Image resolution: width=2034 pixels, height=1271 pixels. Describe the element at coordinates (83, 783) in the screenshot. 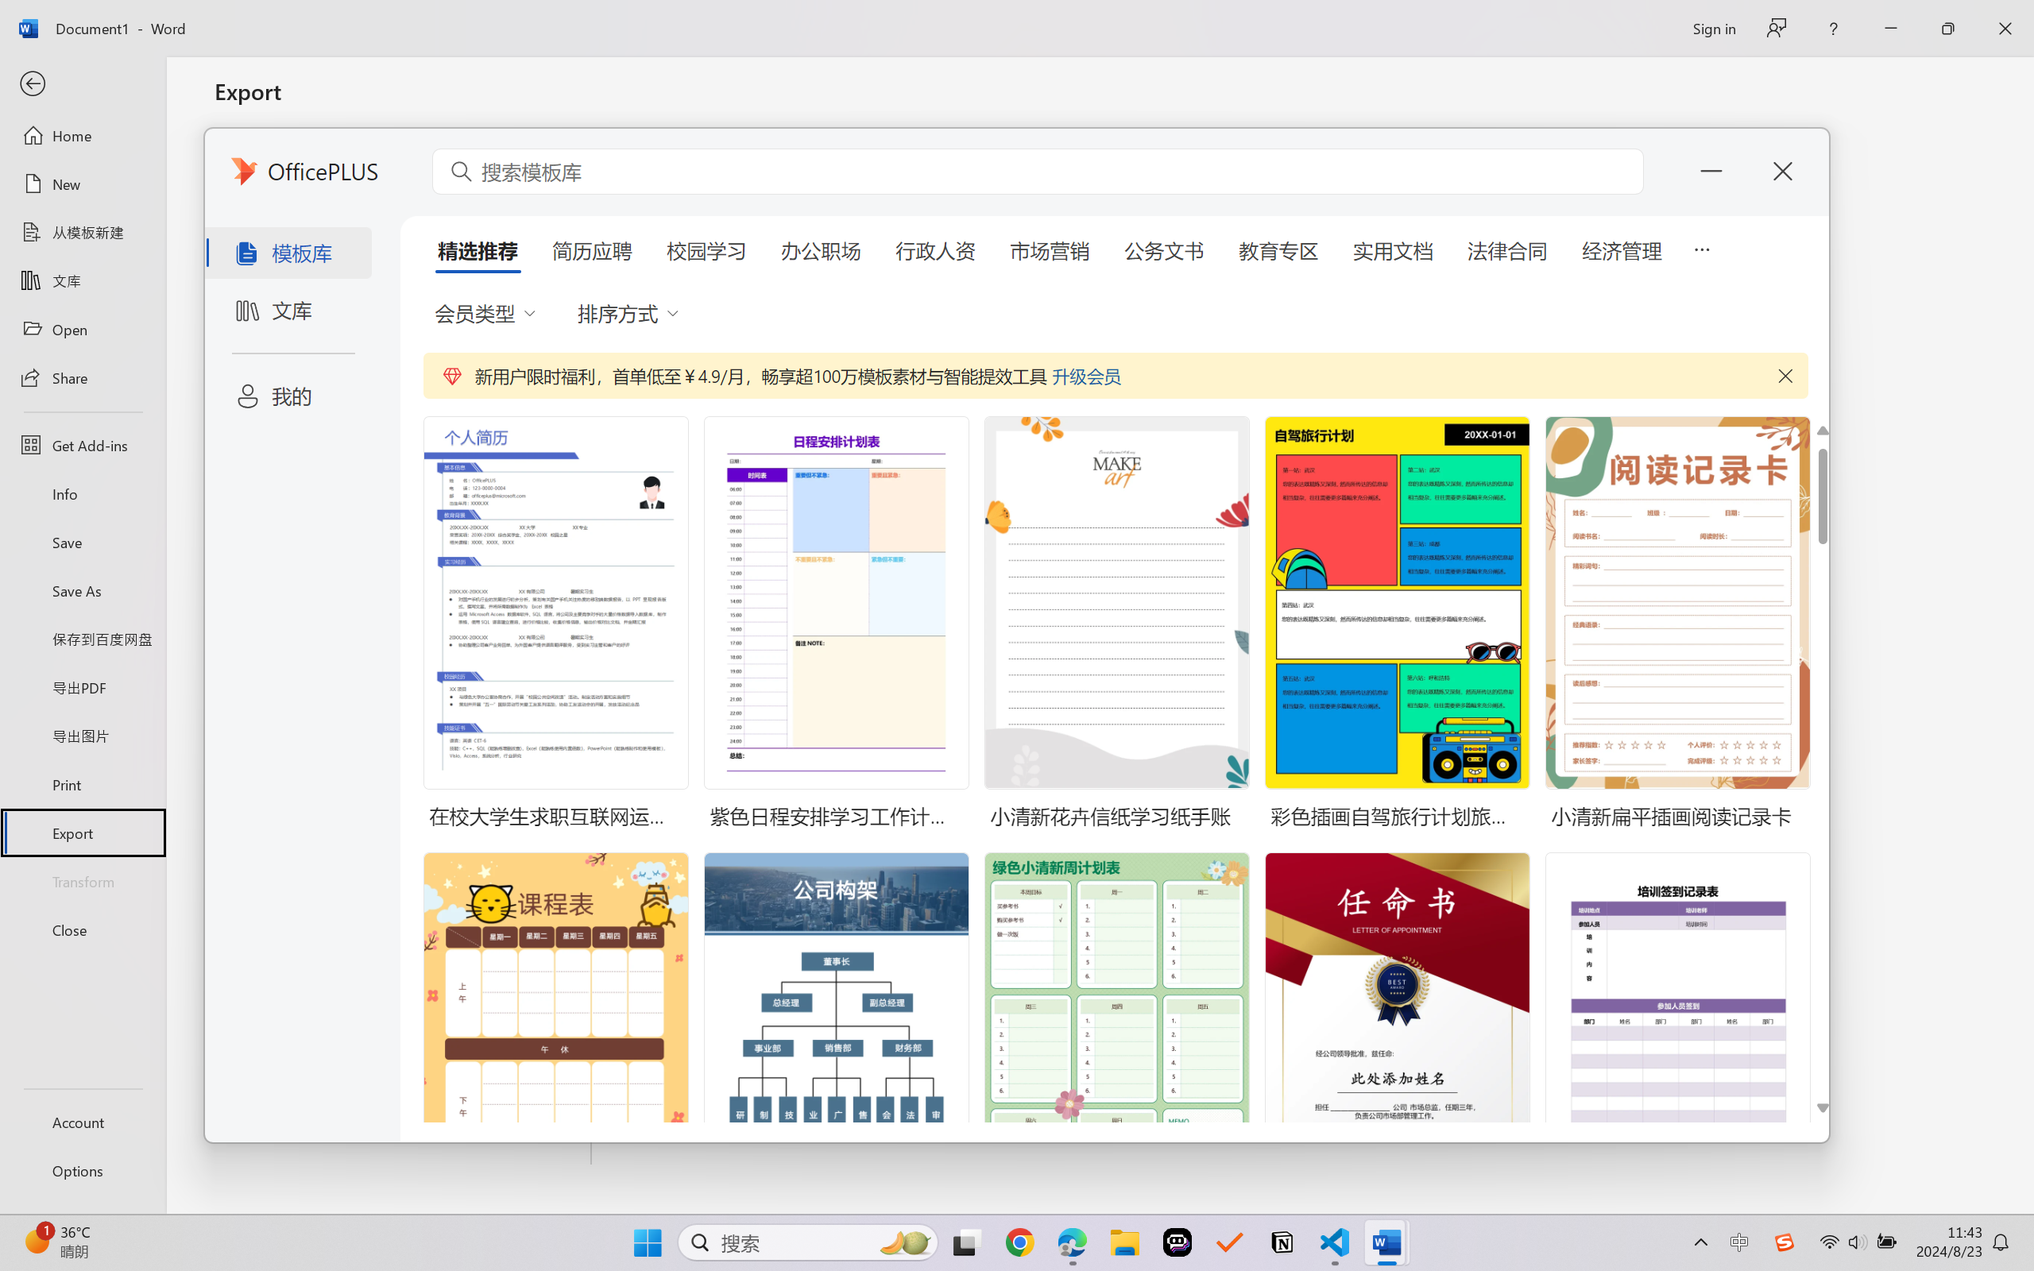

I see `Print` at that location.